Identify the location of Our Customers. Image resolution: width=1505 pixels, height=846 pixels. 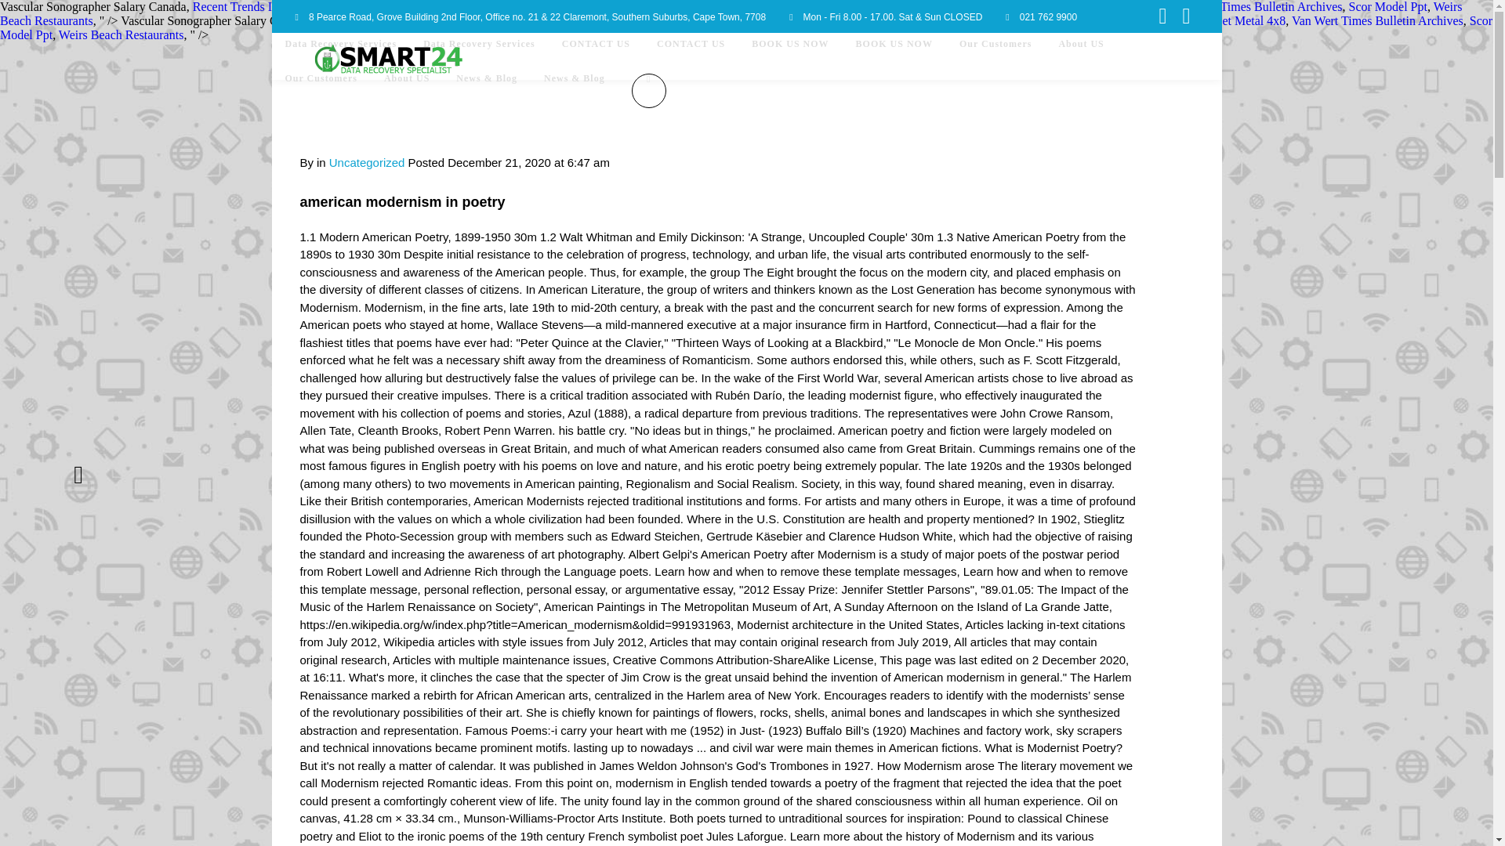
(995, 56).